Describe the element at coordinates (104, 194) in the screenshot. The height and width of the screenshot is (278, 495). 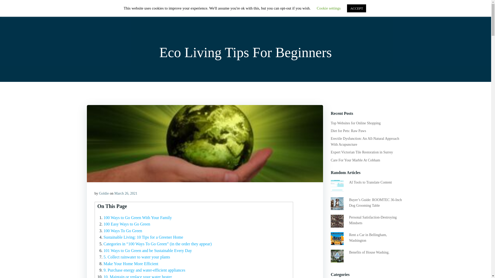
I see `Goldie` at that location.